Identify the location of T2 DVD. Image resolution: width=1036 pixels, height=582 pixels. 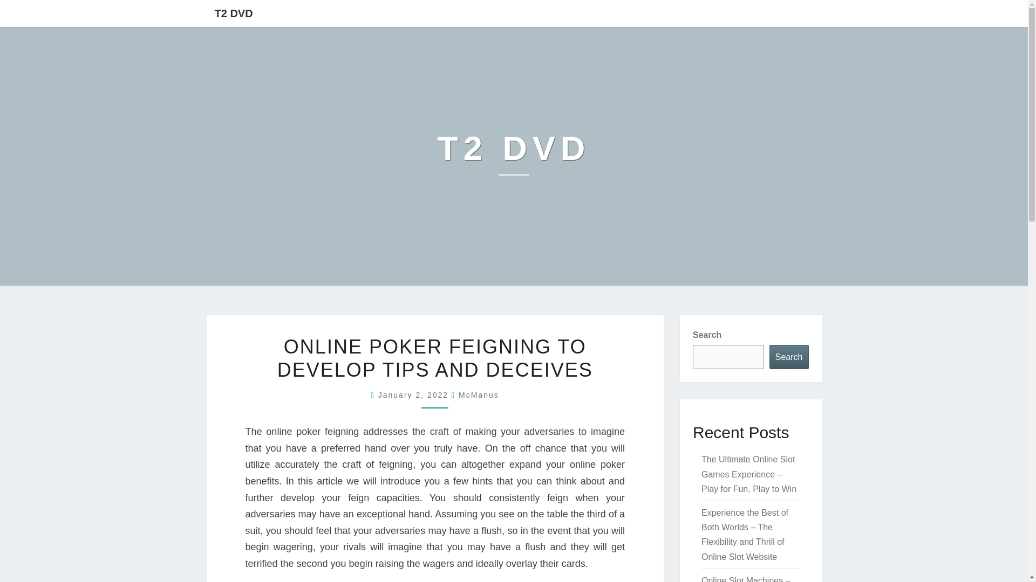
(514, 156).